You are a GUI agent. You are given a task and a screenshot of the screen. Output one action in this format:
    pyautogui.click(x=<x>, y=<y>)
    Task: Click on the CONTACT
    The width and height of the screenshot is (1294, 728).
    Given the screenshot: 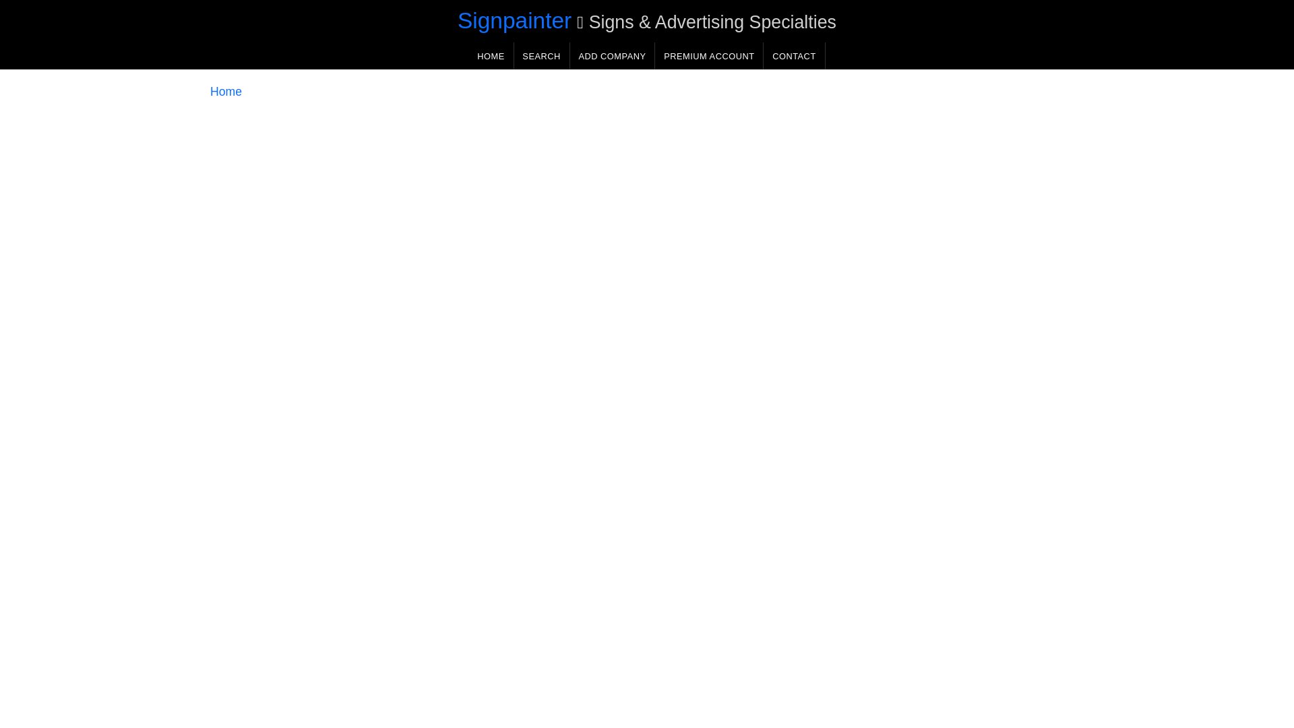 What is the action you would take?
    pyautogui.click(x=794, y=55)
    